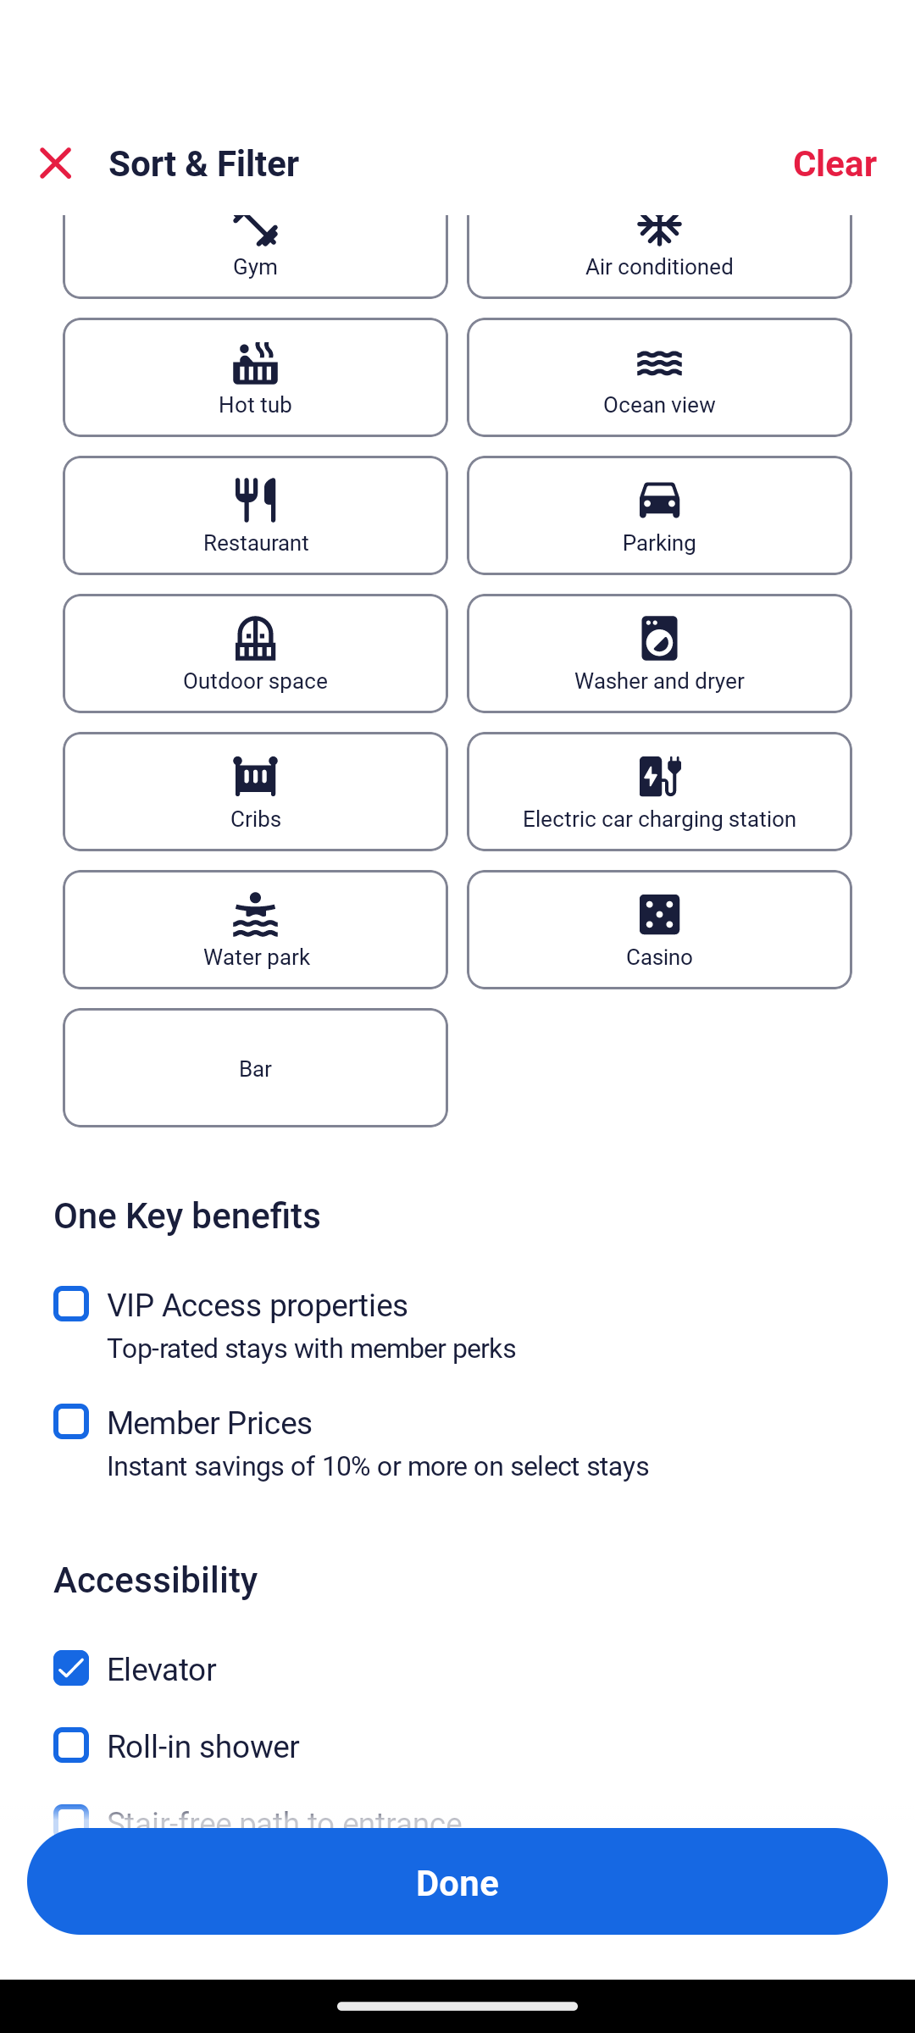 The width and height of the screenshot is (915, 2033). What do you see at coordinates (659, 257) in the screenshot?
I see `Air conditioned` at bounding box center [659, 257].